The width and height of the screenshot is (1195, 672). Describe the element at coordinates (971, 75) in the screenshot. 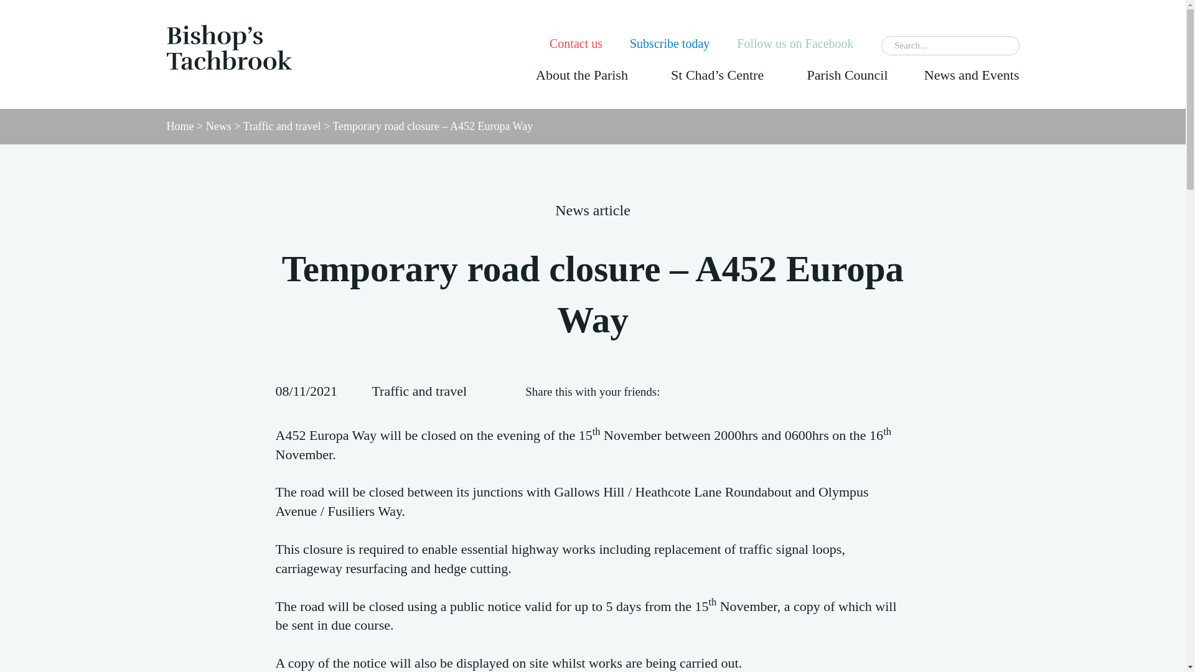

I see `News and Events` at that location.